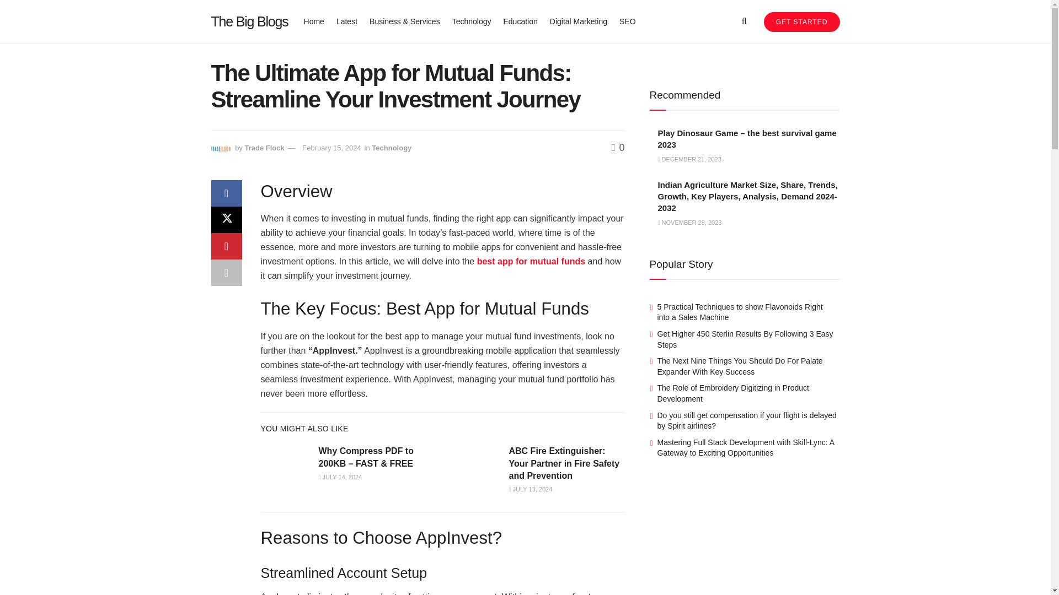  What do you see at coordinates (801, 22) in the screenshot?
I see `GET STARTED` at bounding box center [801, 22].